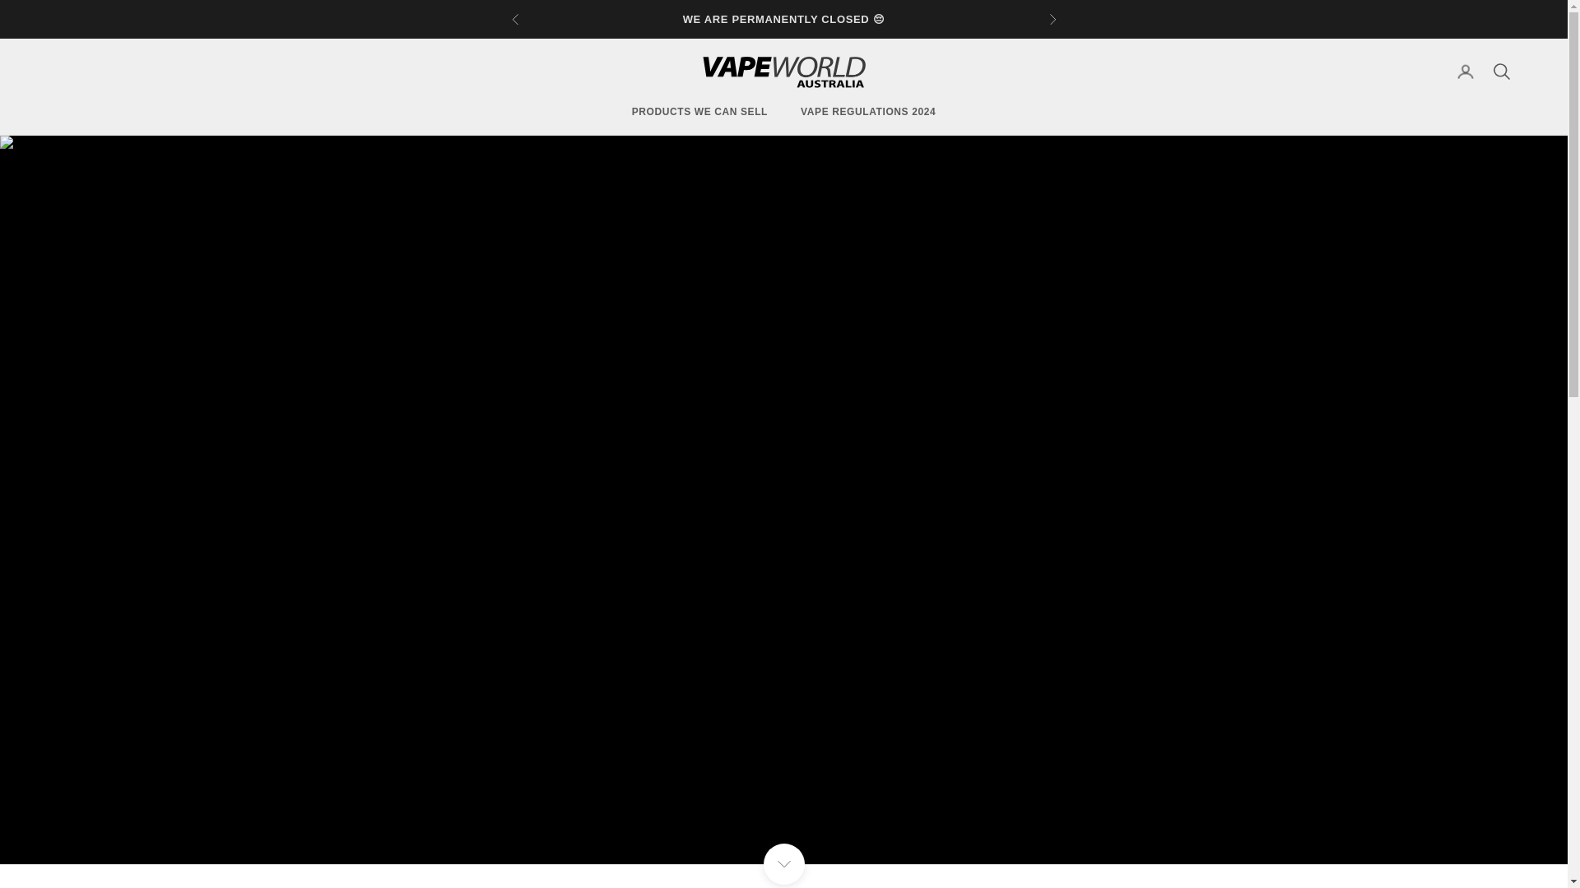  Describe the element at coordinates (783, 71) in the screenshot. I see `Vape World Australia` at that location.